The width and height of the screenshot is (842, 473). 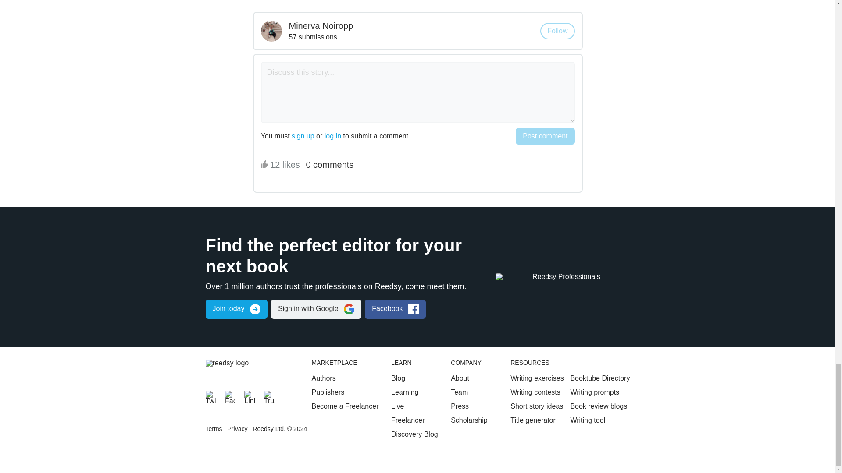 What do you see at coordinates (395, 309) in the screenshot?
I see `Sign in with Facebook` at bounding box center [395, 309].